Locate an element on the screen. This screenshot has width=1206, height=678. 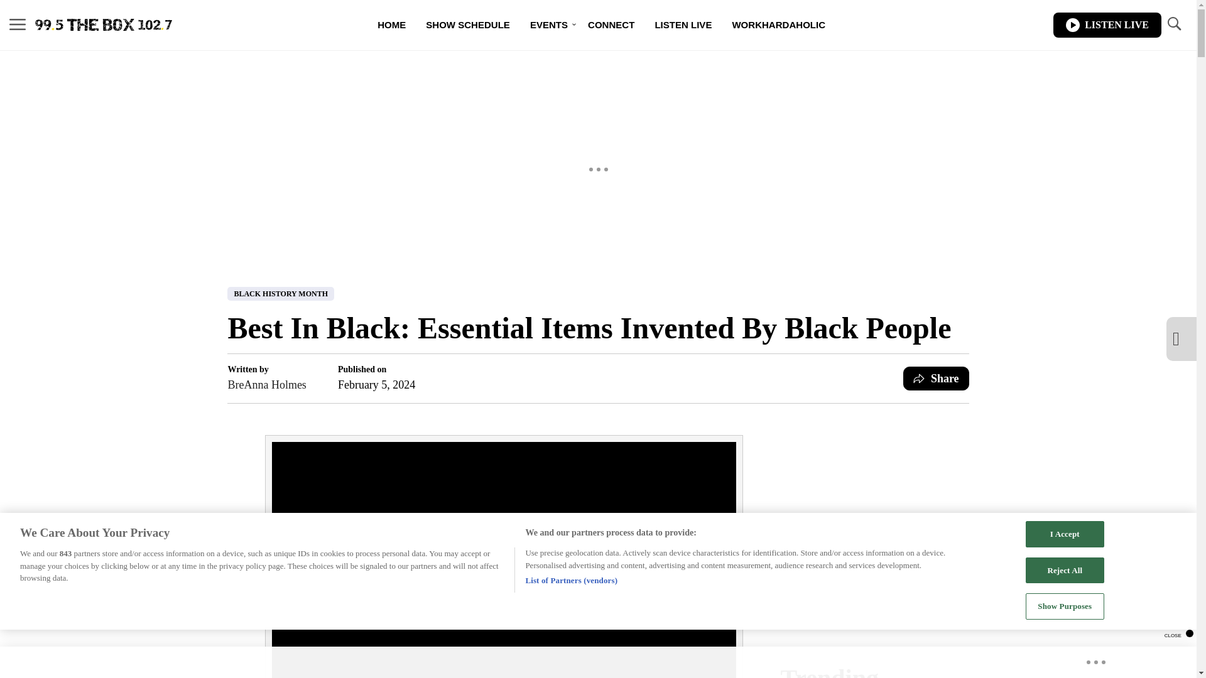
LISTEN LIVE is located at coordinates (682, 25).